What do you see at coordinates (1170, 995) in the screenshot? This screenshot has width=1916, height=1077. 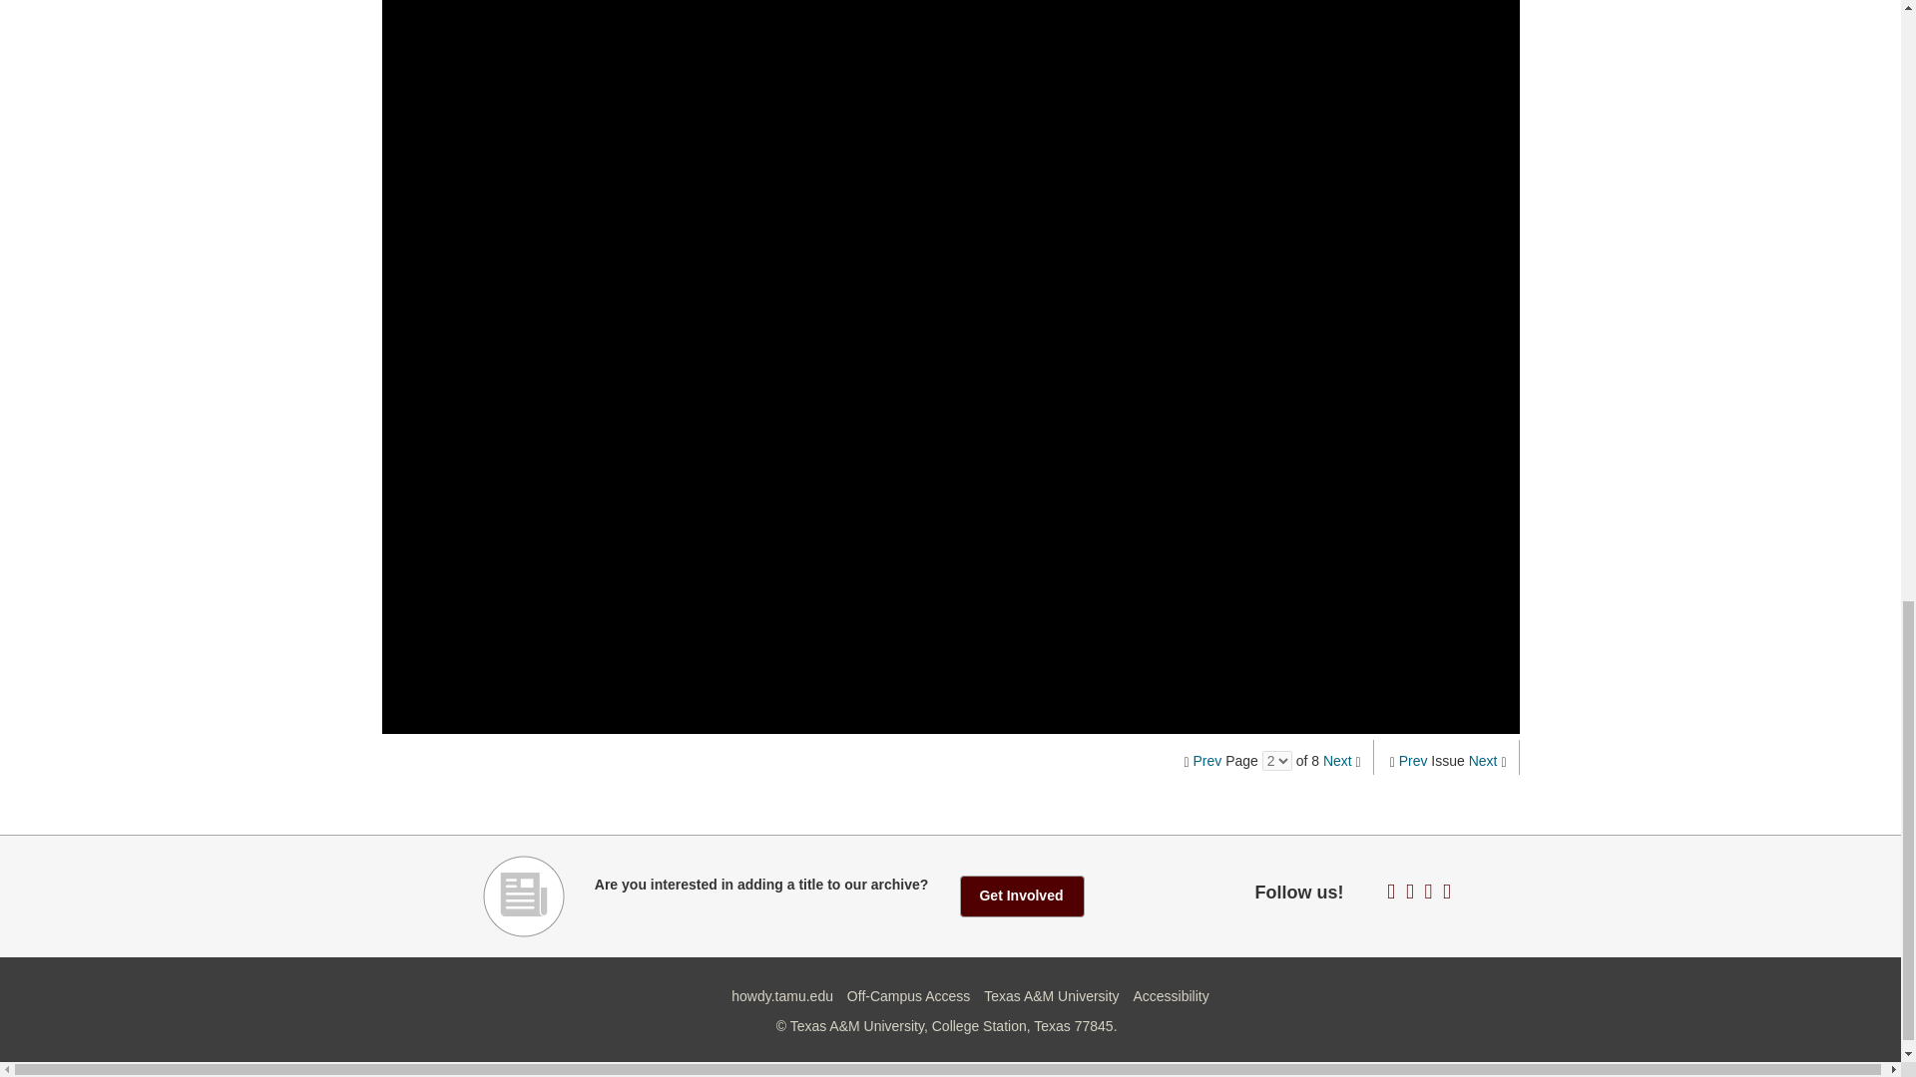 I see `Accessibility` at bounding box center [1170, 995].